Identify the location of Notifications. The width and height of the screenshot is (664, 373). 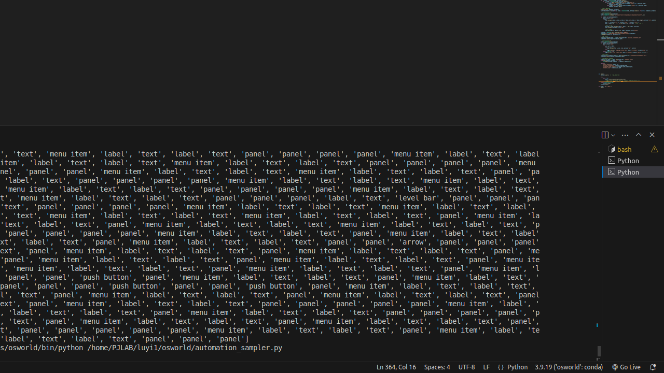
(653, 367).